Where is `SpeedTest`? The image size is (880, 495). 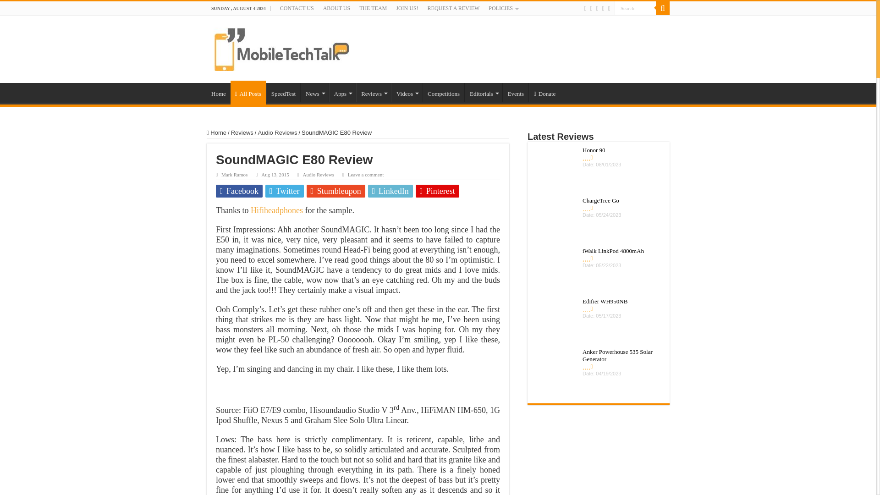 SpeedTest is located at coordinates (283, 93).